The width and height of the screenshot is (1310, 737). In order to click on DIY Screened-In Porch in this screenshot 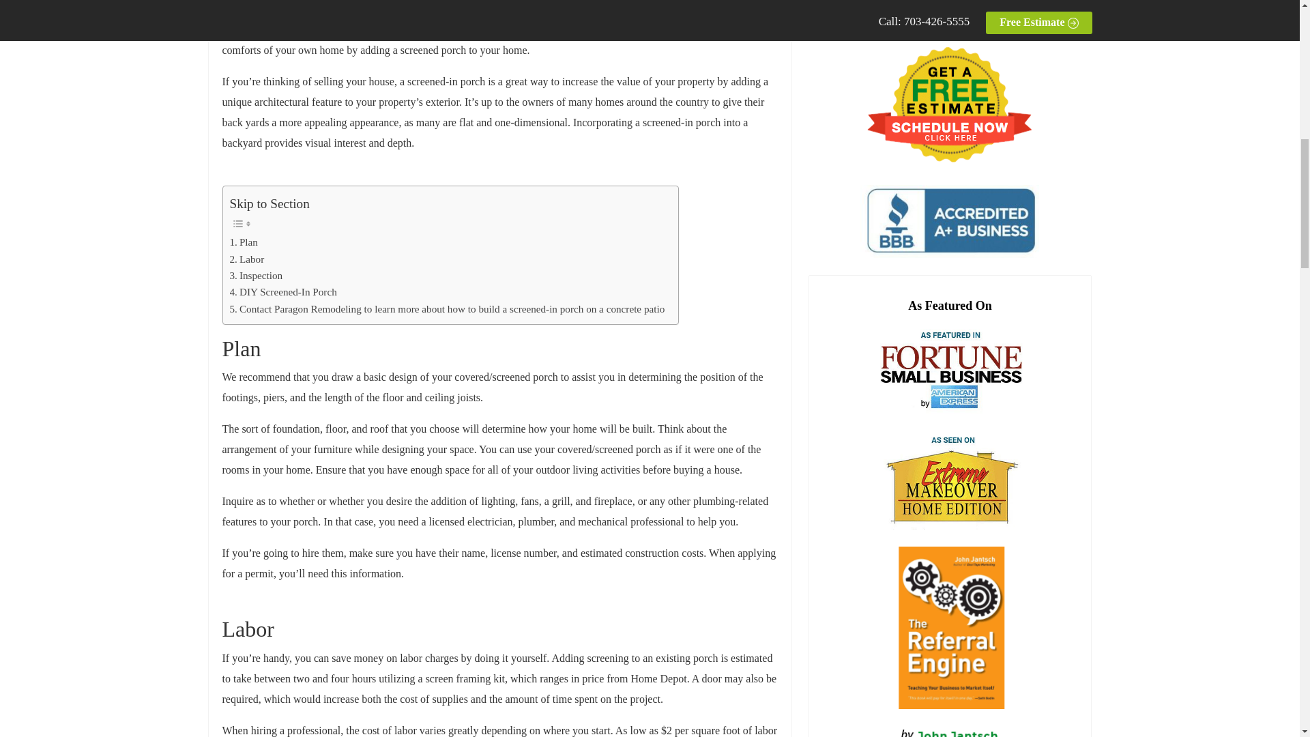, I will do `click(282, 291)`.